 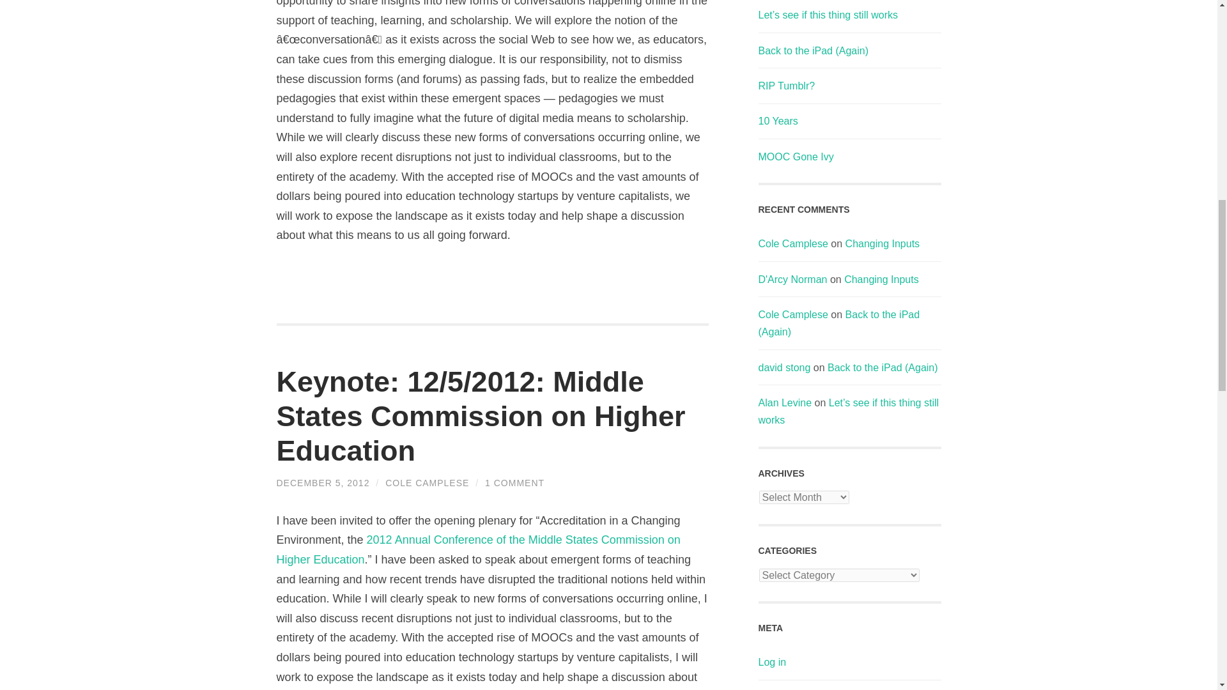 What do you see at coordinates (778, 121) in the screenshot?
I see `10 Years` at bounding box center [778, 121].